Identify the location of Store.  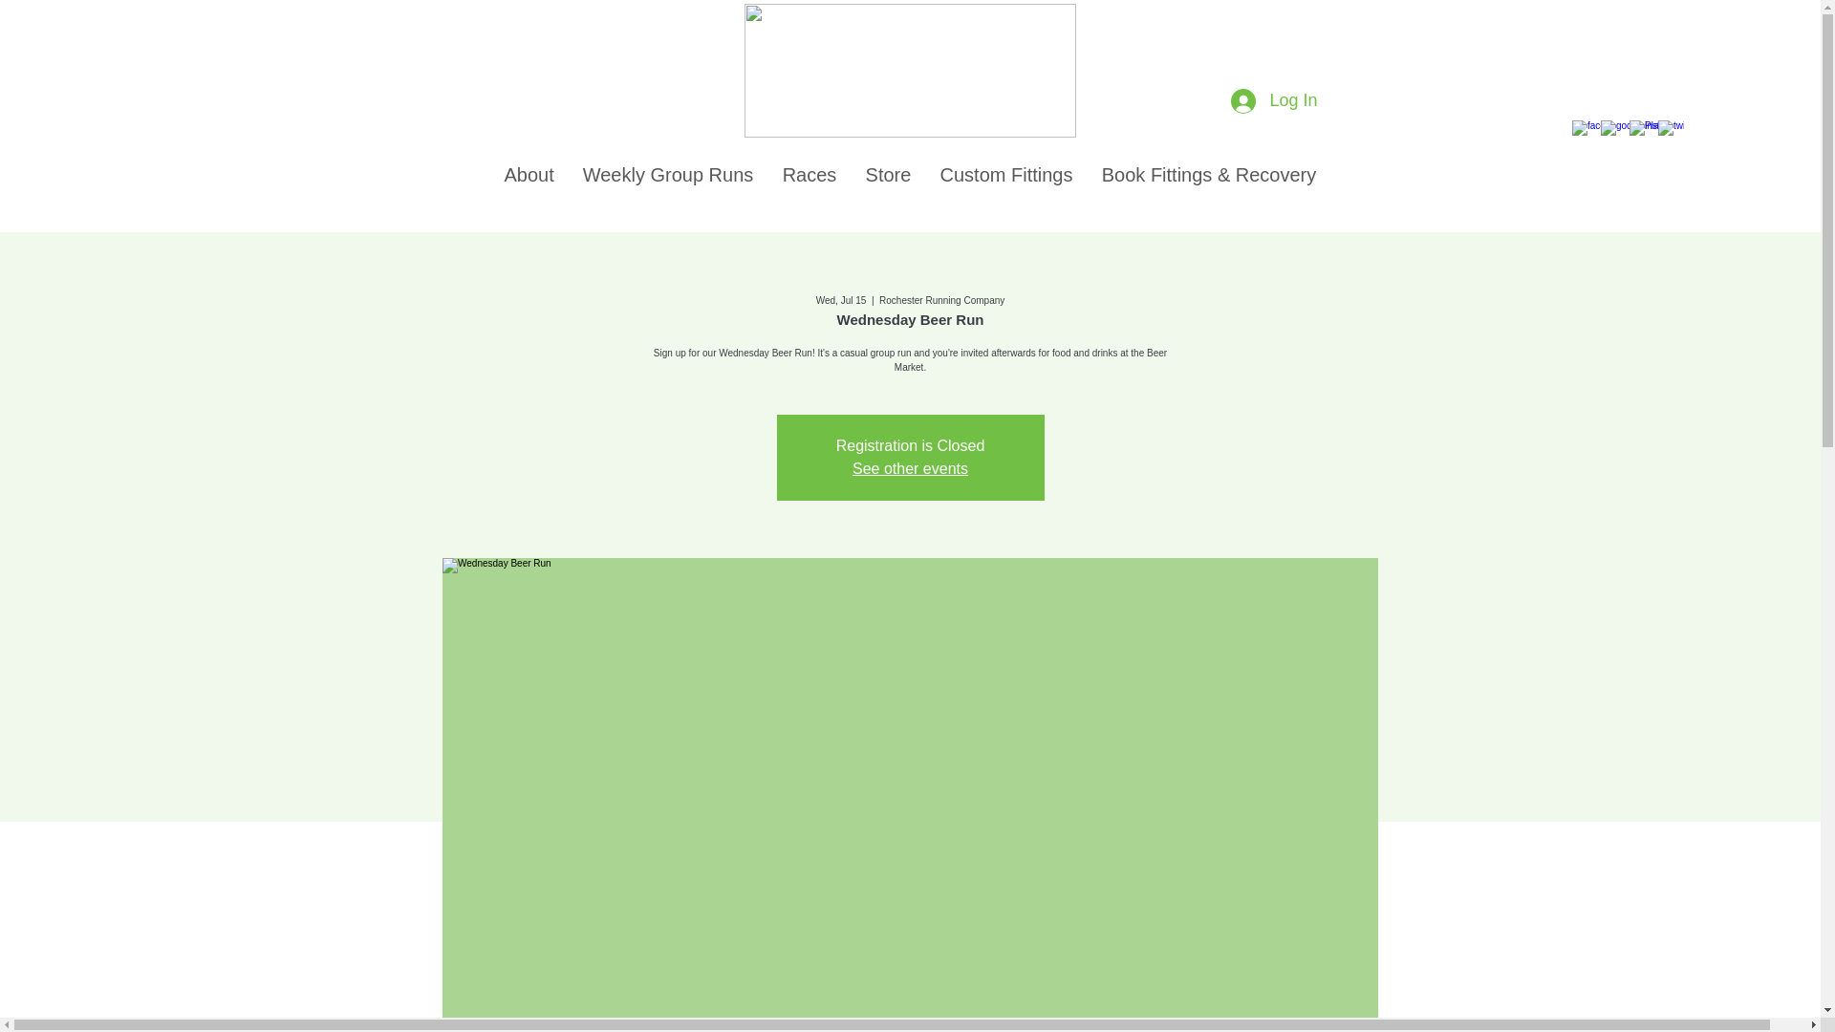
(887, 174).